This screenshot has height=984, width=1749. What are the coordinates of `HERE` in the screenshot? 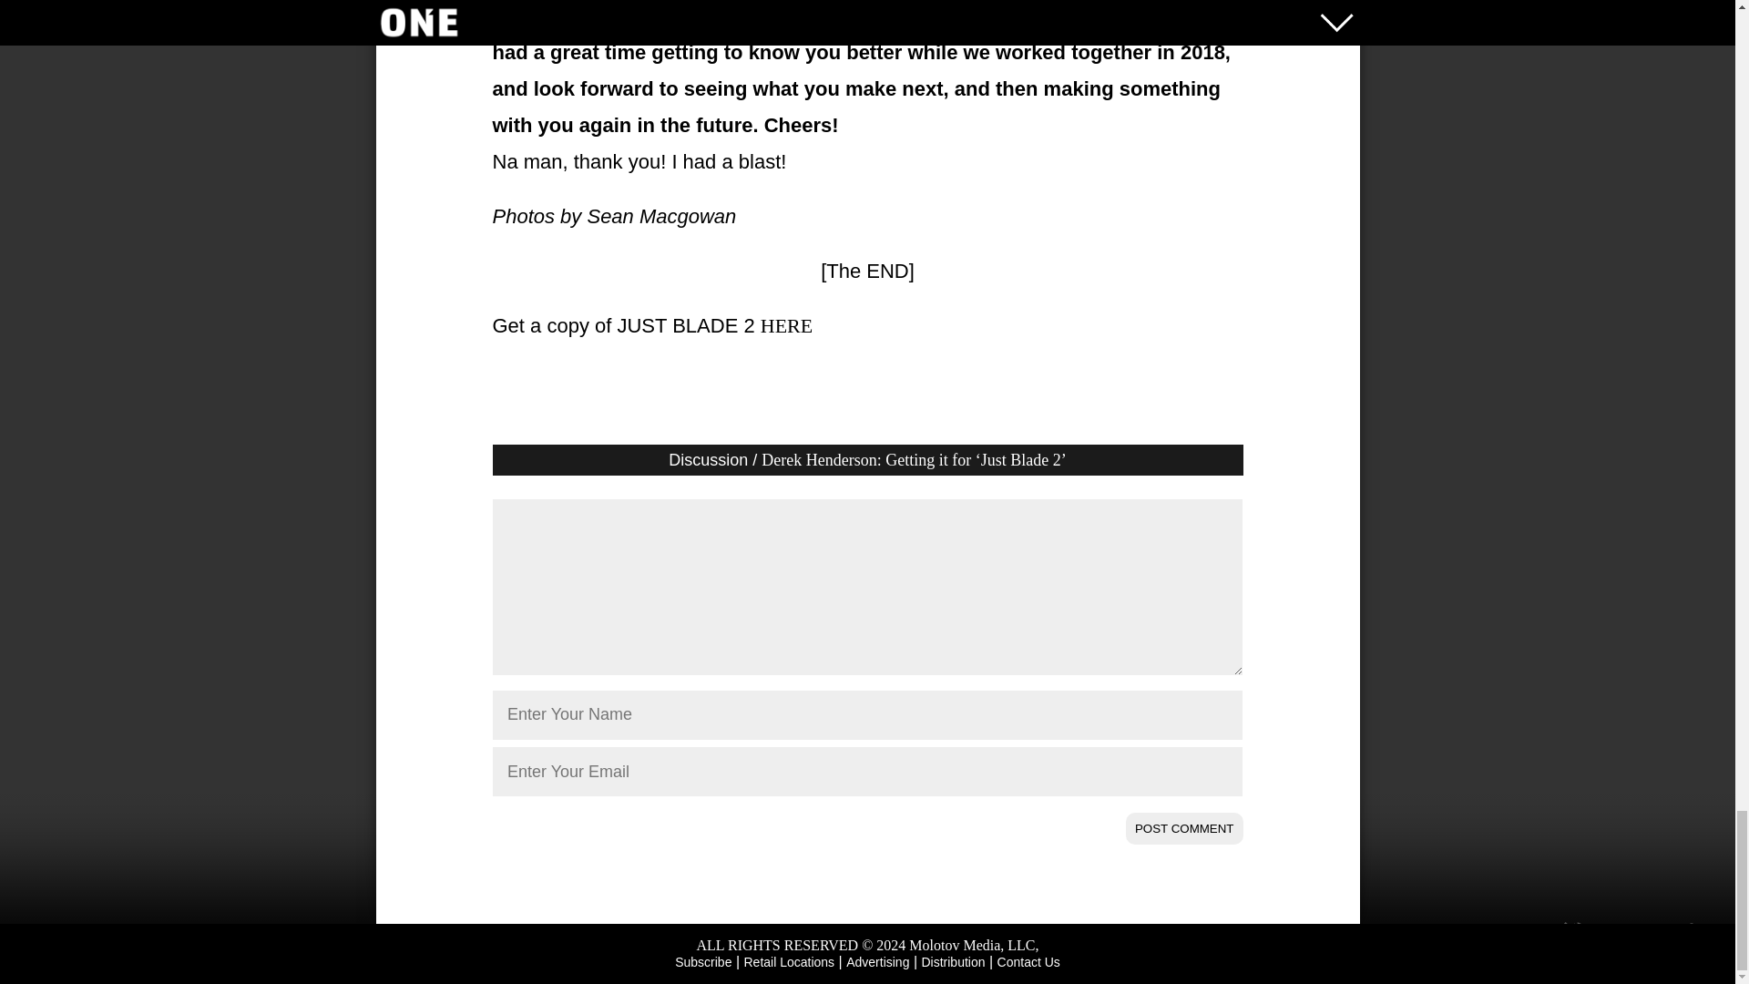 It's located at (787, 325).